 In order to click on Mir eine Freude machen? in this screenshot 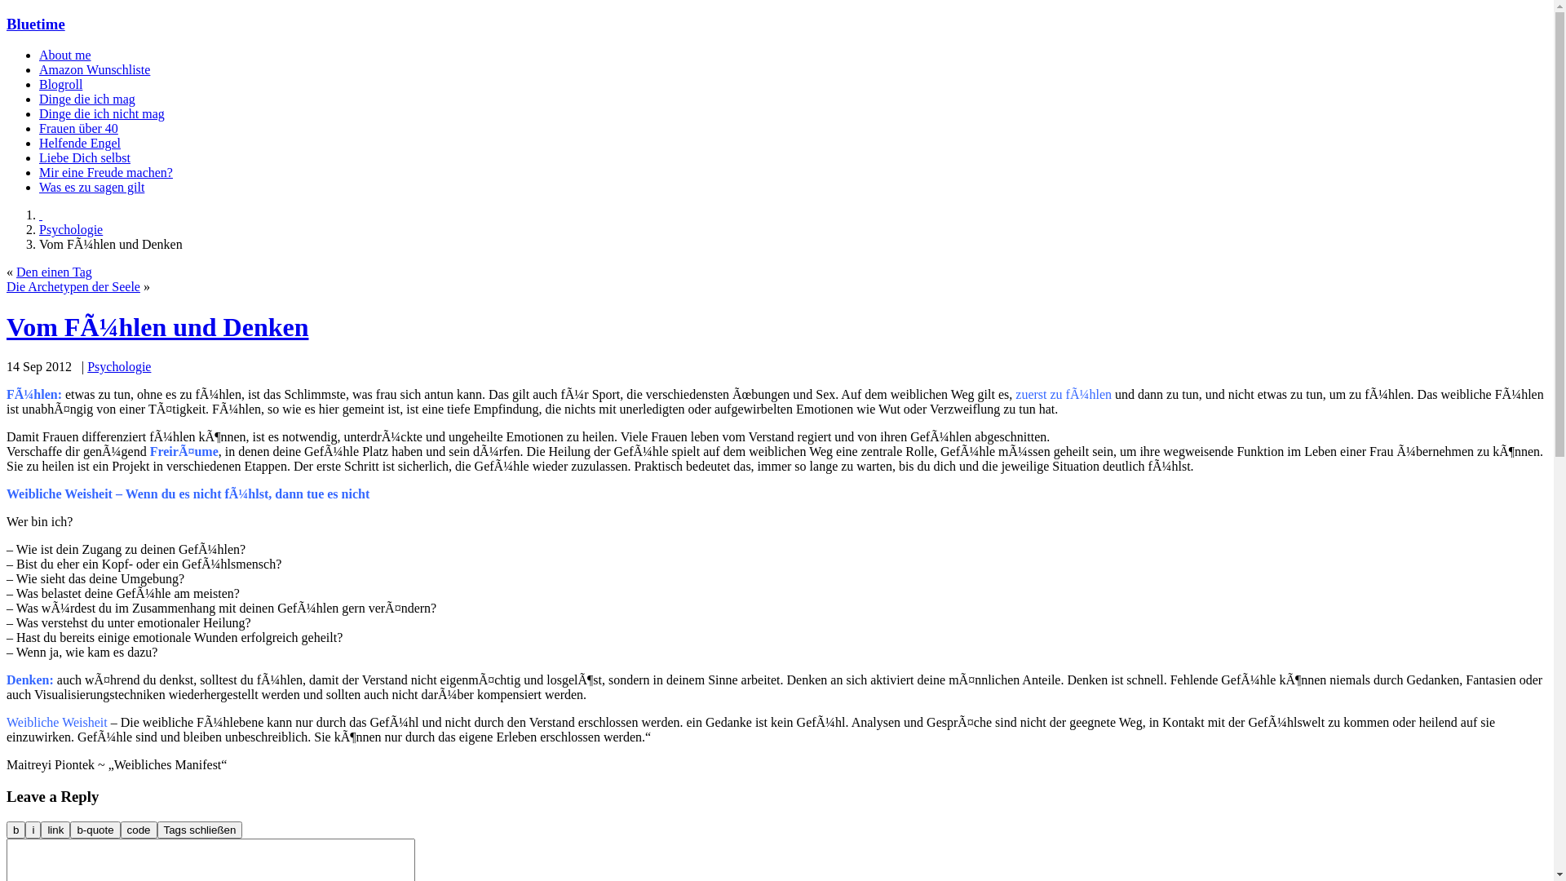, I will do `click(106, 173)`.